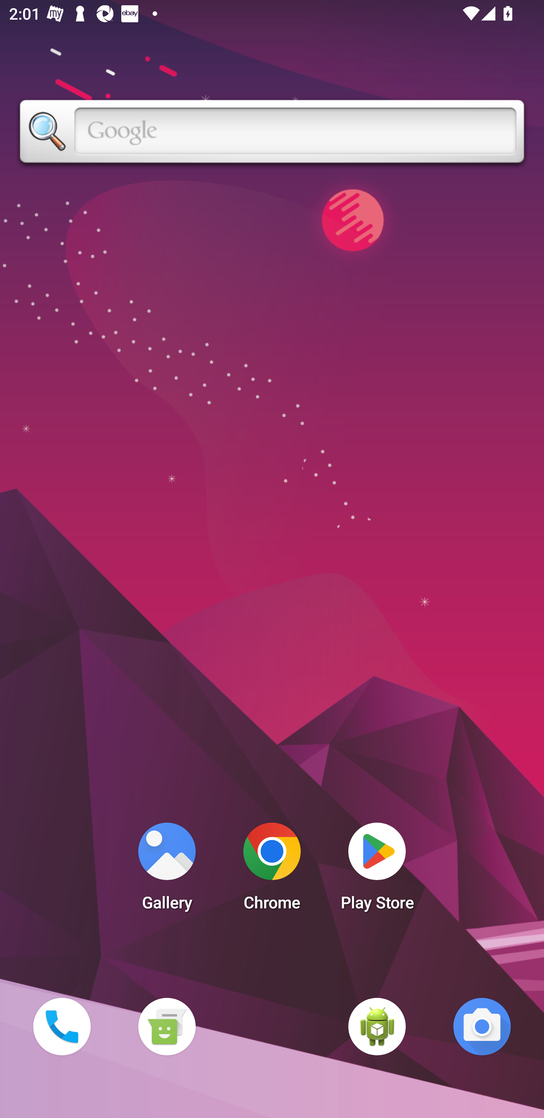  Describe the element at coordinates (377, 1026) in the screenshot. I see `WebView Browser Tester` at that location.